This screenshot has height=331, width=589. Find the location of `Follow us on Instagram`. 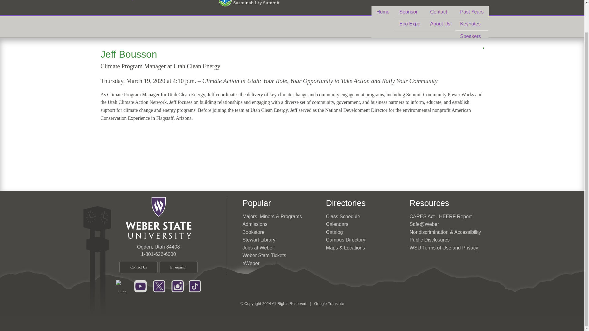

Follow us on Instagram is located at coordinates (177, 286).